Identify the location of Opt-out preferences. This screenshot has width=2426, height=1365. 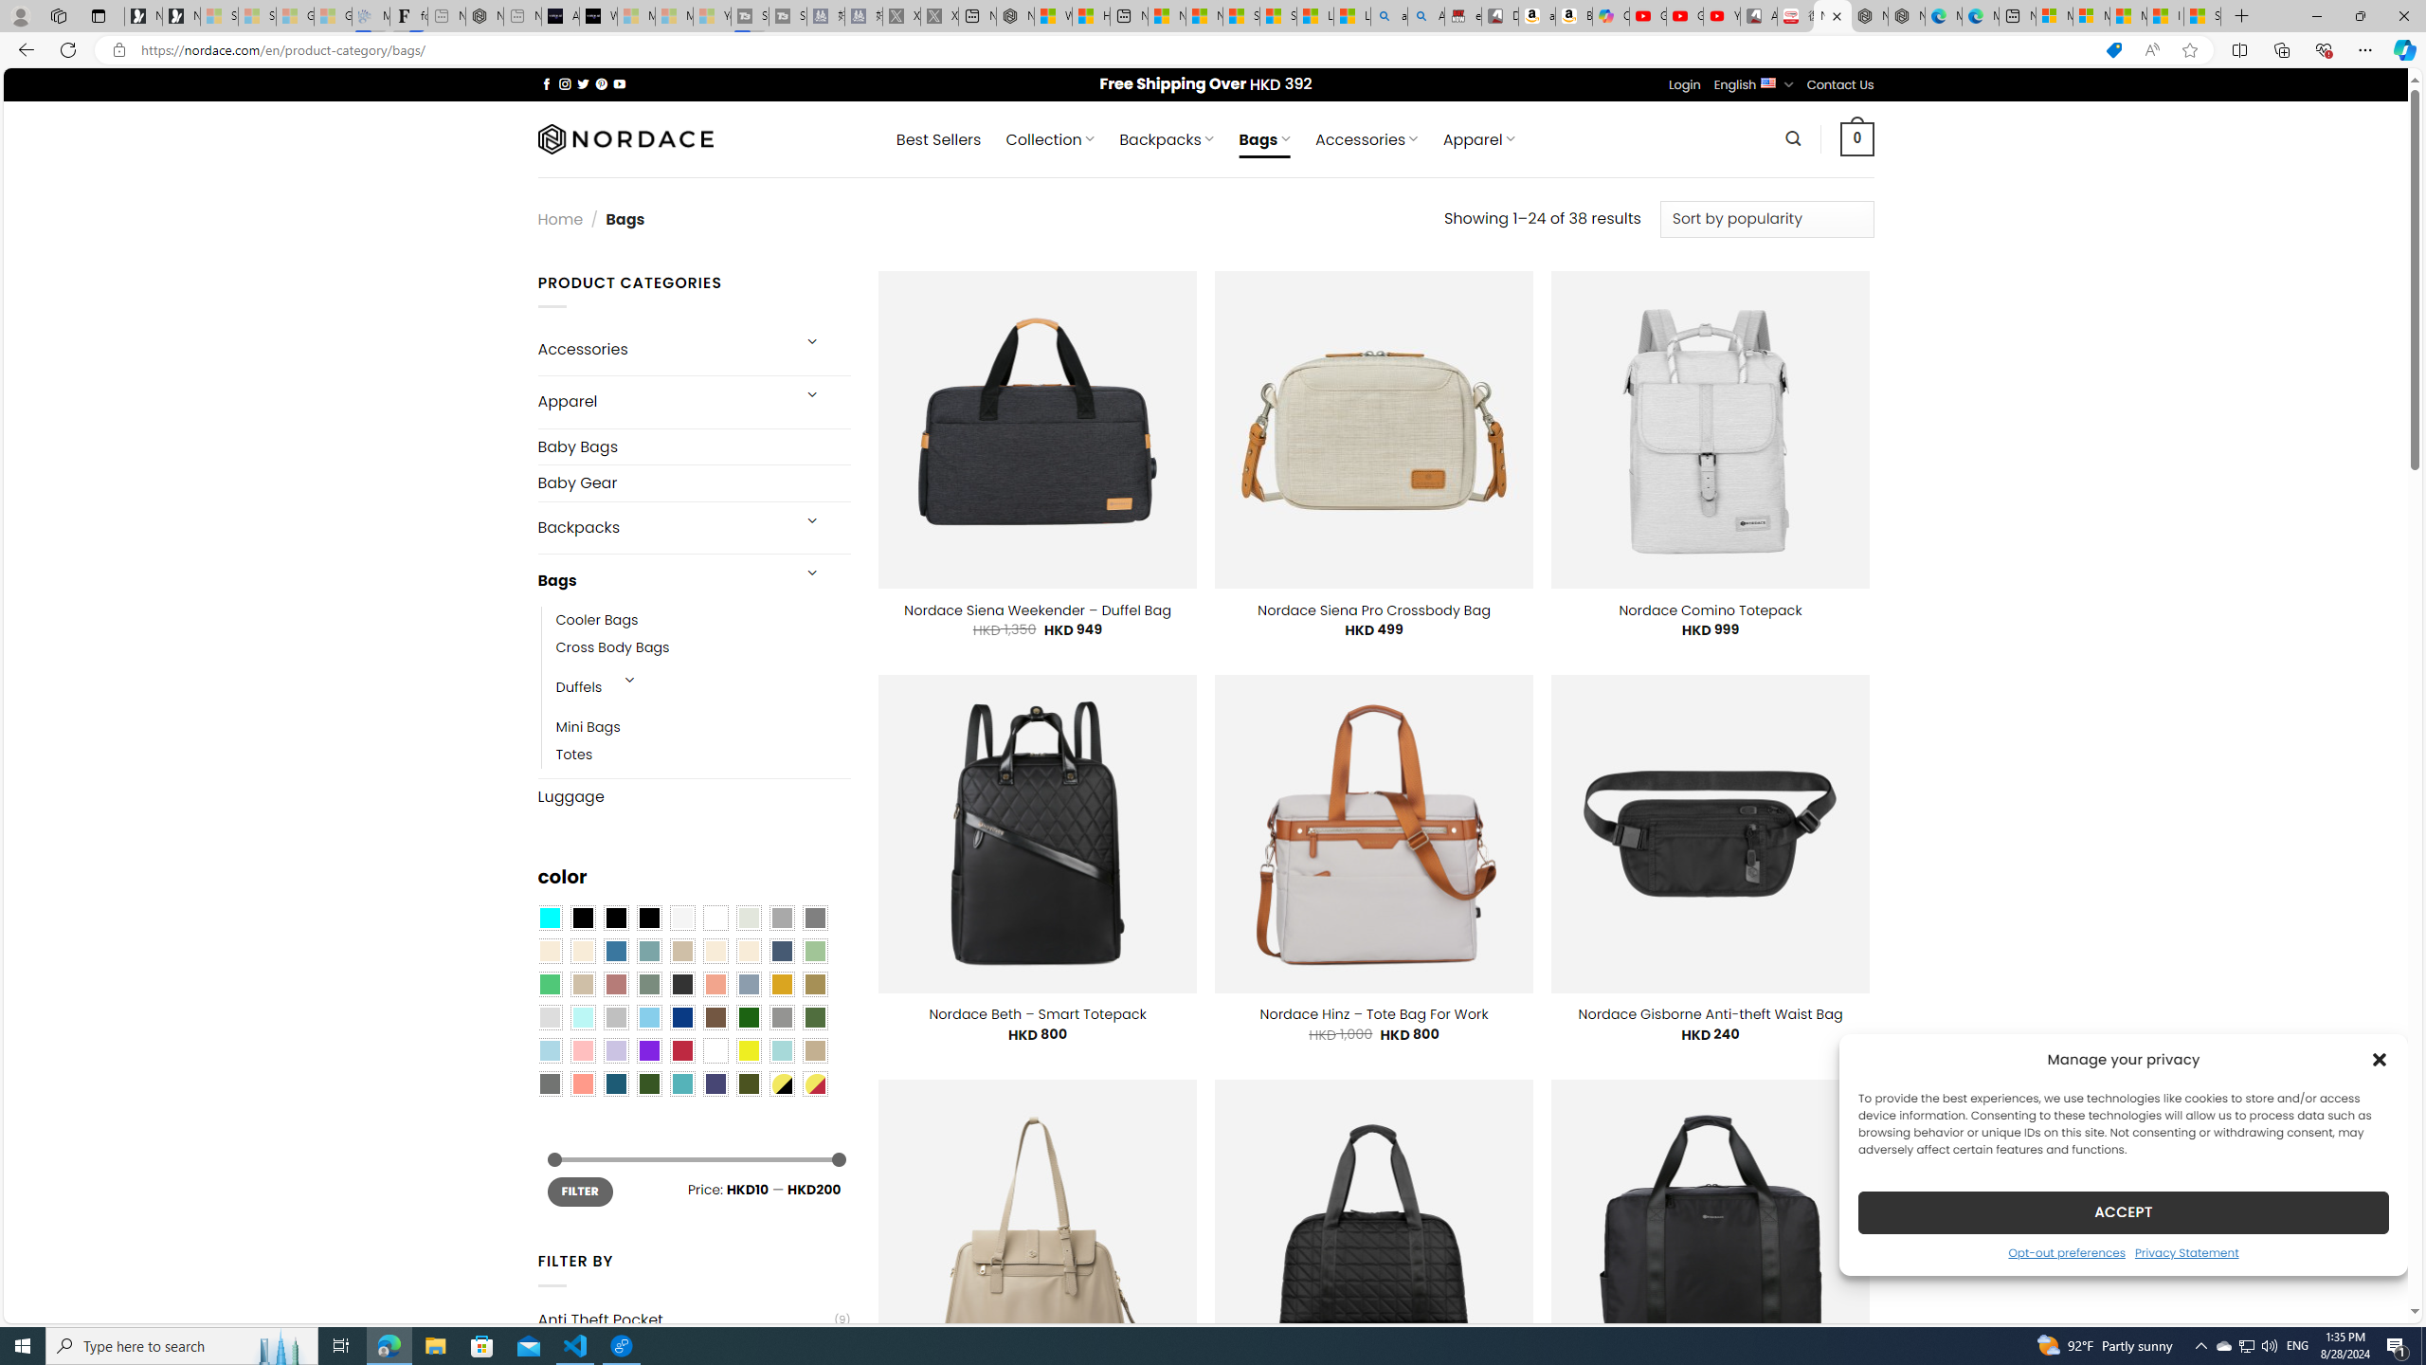
(2066, 1251).